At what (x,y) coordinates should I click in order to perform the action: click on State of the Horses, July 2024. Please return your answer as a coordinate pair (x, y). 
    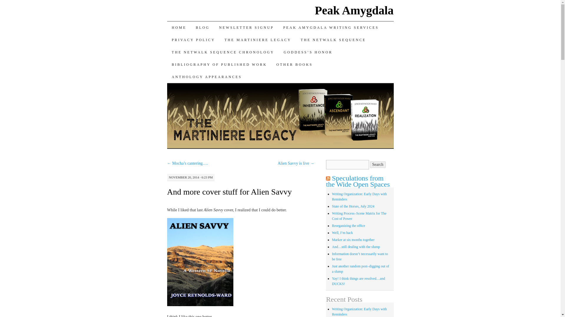
    Looking at the image, I should click on (353, 206).